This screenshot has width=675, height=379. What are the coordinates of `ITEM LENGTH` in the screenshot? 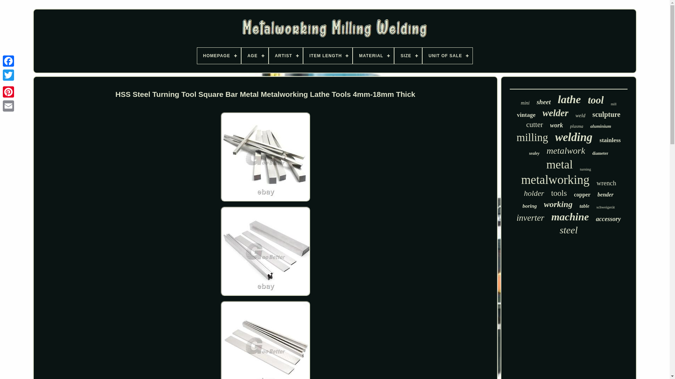 It's located at (328, 56).